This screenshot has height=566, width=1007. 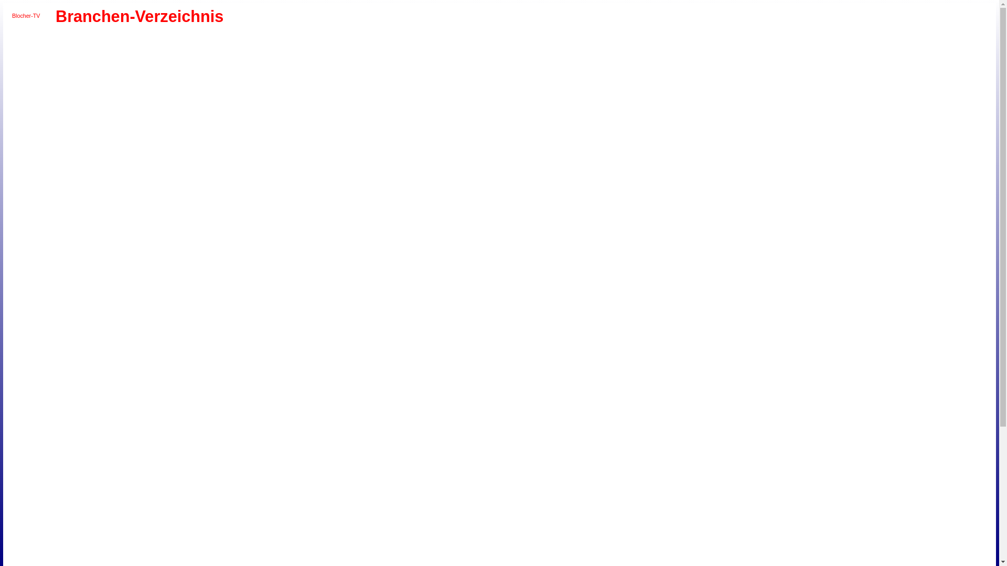 What do you see at coordinates (122, 175) in the screenshot?
I see `Waldheim  Bern Restaurant ` at bounding box center [122, 175].